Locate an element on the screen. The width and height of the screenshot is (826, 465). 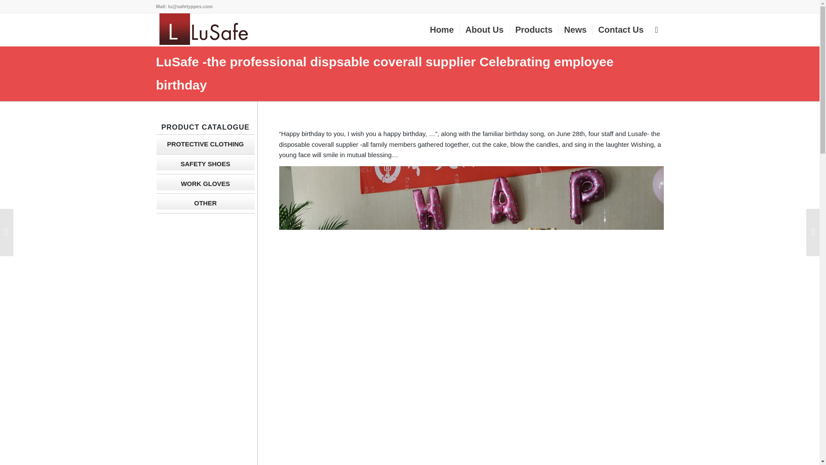
WORK GLOVES is located at coordinates (206, 184).